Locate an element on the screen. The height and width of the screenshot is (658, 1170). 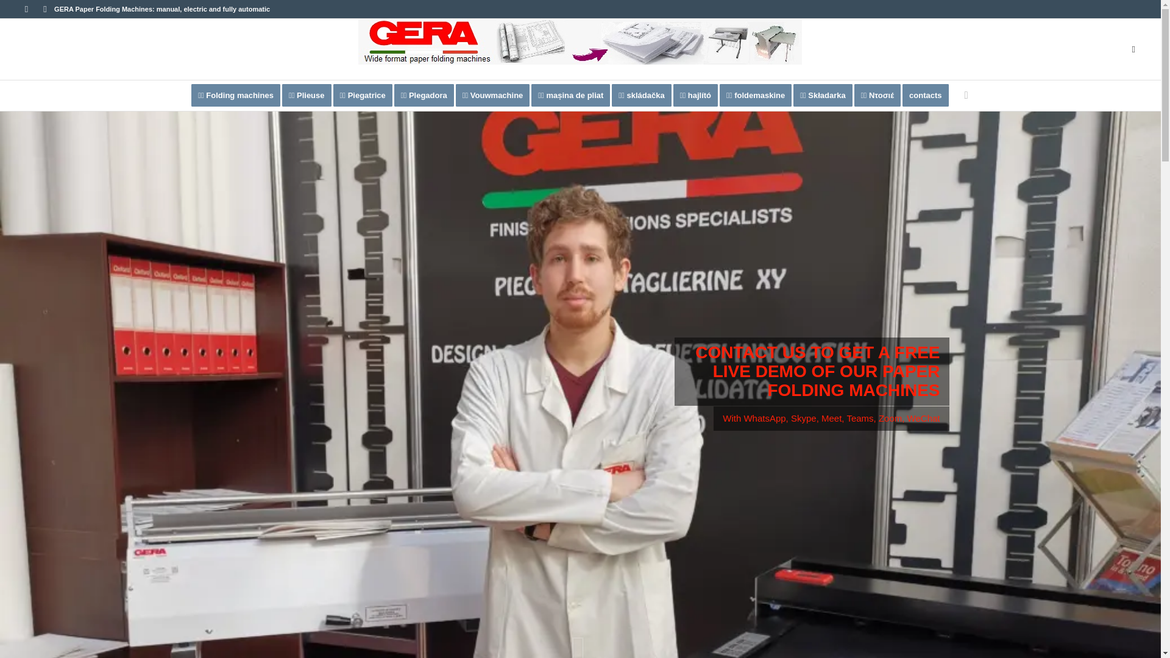
Paper folding machine is located at coordinates (235, 95).